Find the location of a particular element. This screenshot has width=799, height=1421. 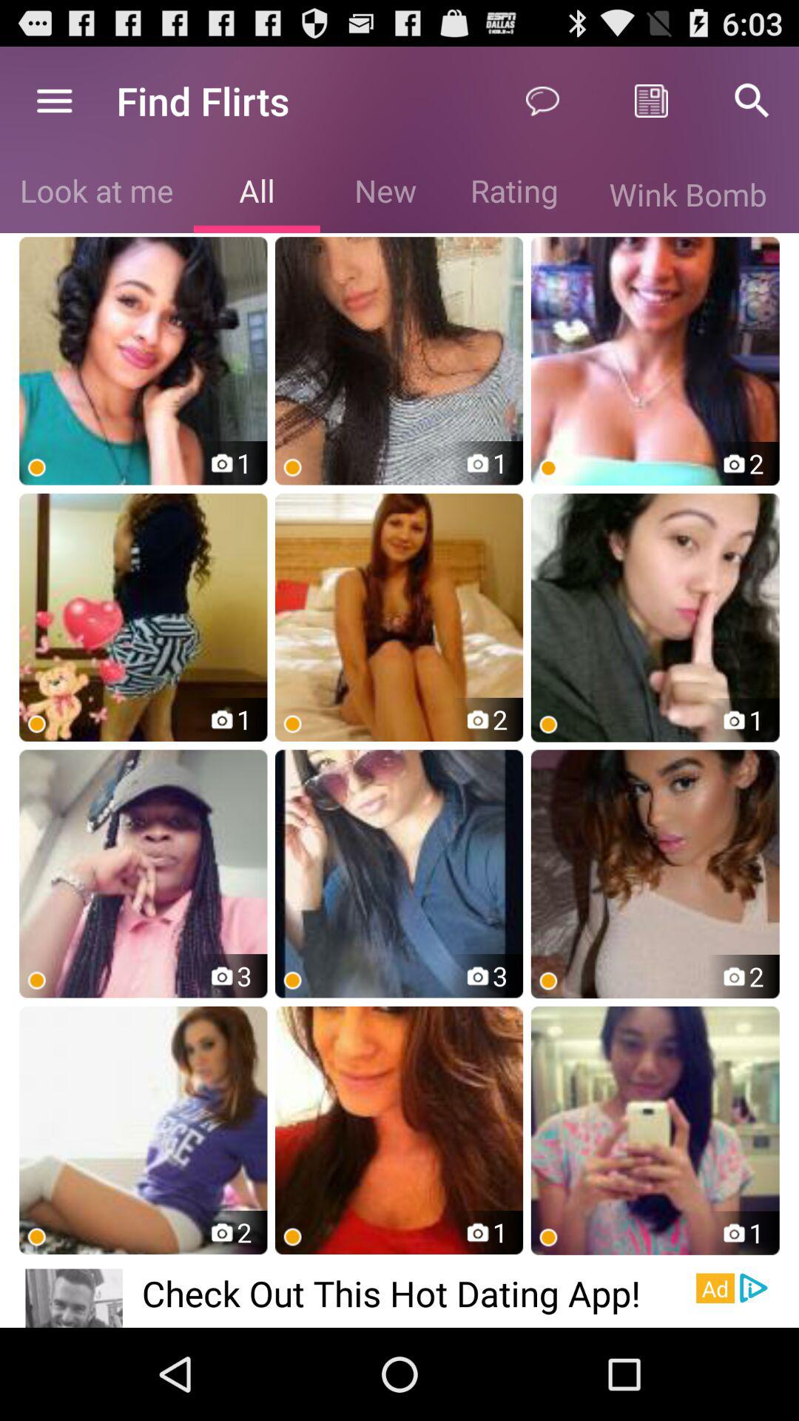

tap the item below the all is located at coordinates (399, 361).